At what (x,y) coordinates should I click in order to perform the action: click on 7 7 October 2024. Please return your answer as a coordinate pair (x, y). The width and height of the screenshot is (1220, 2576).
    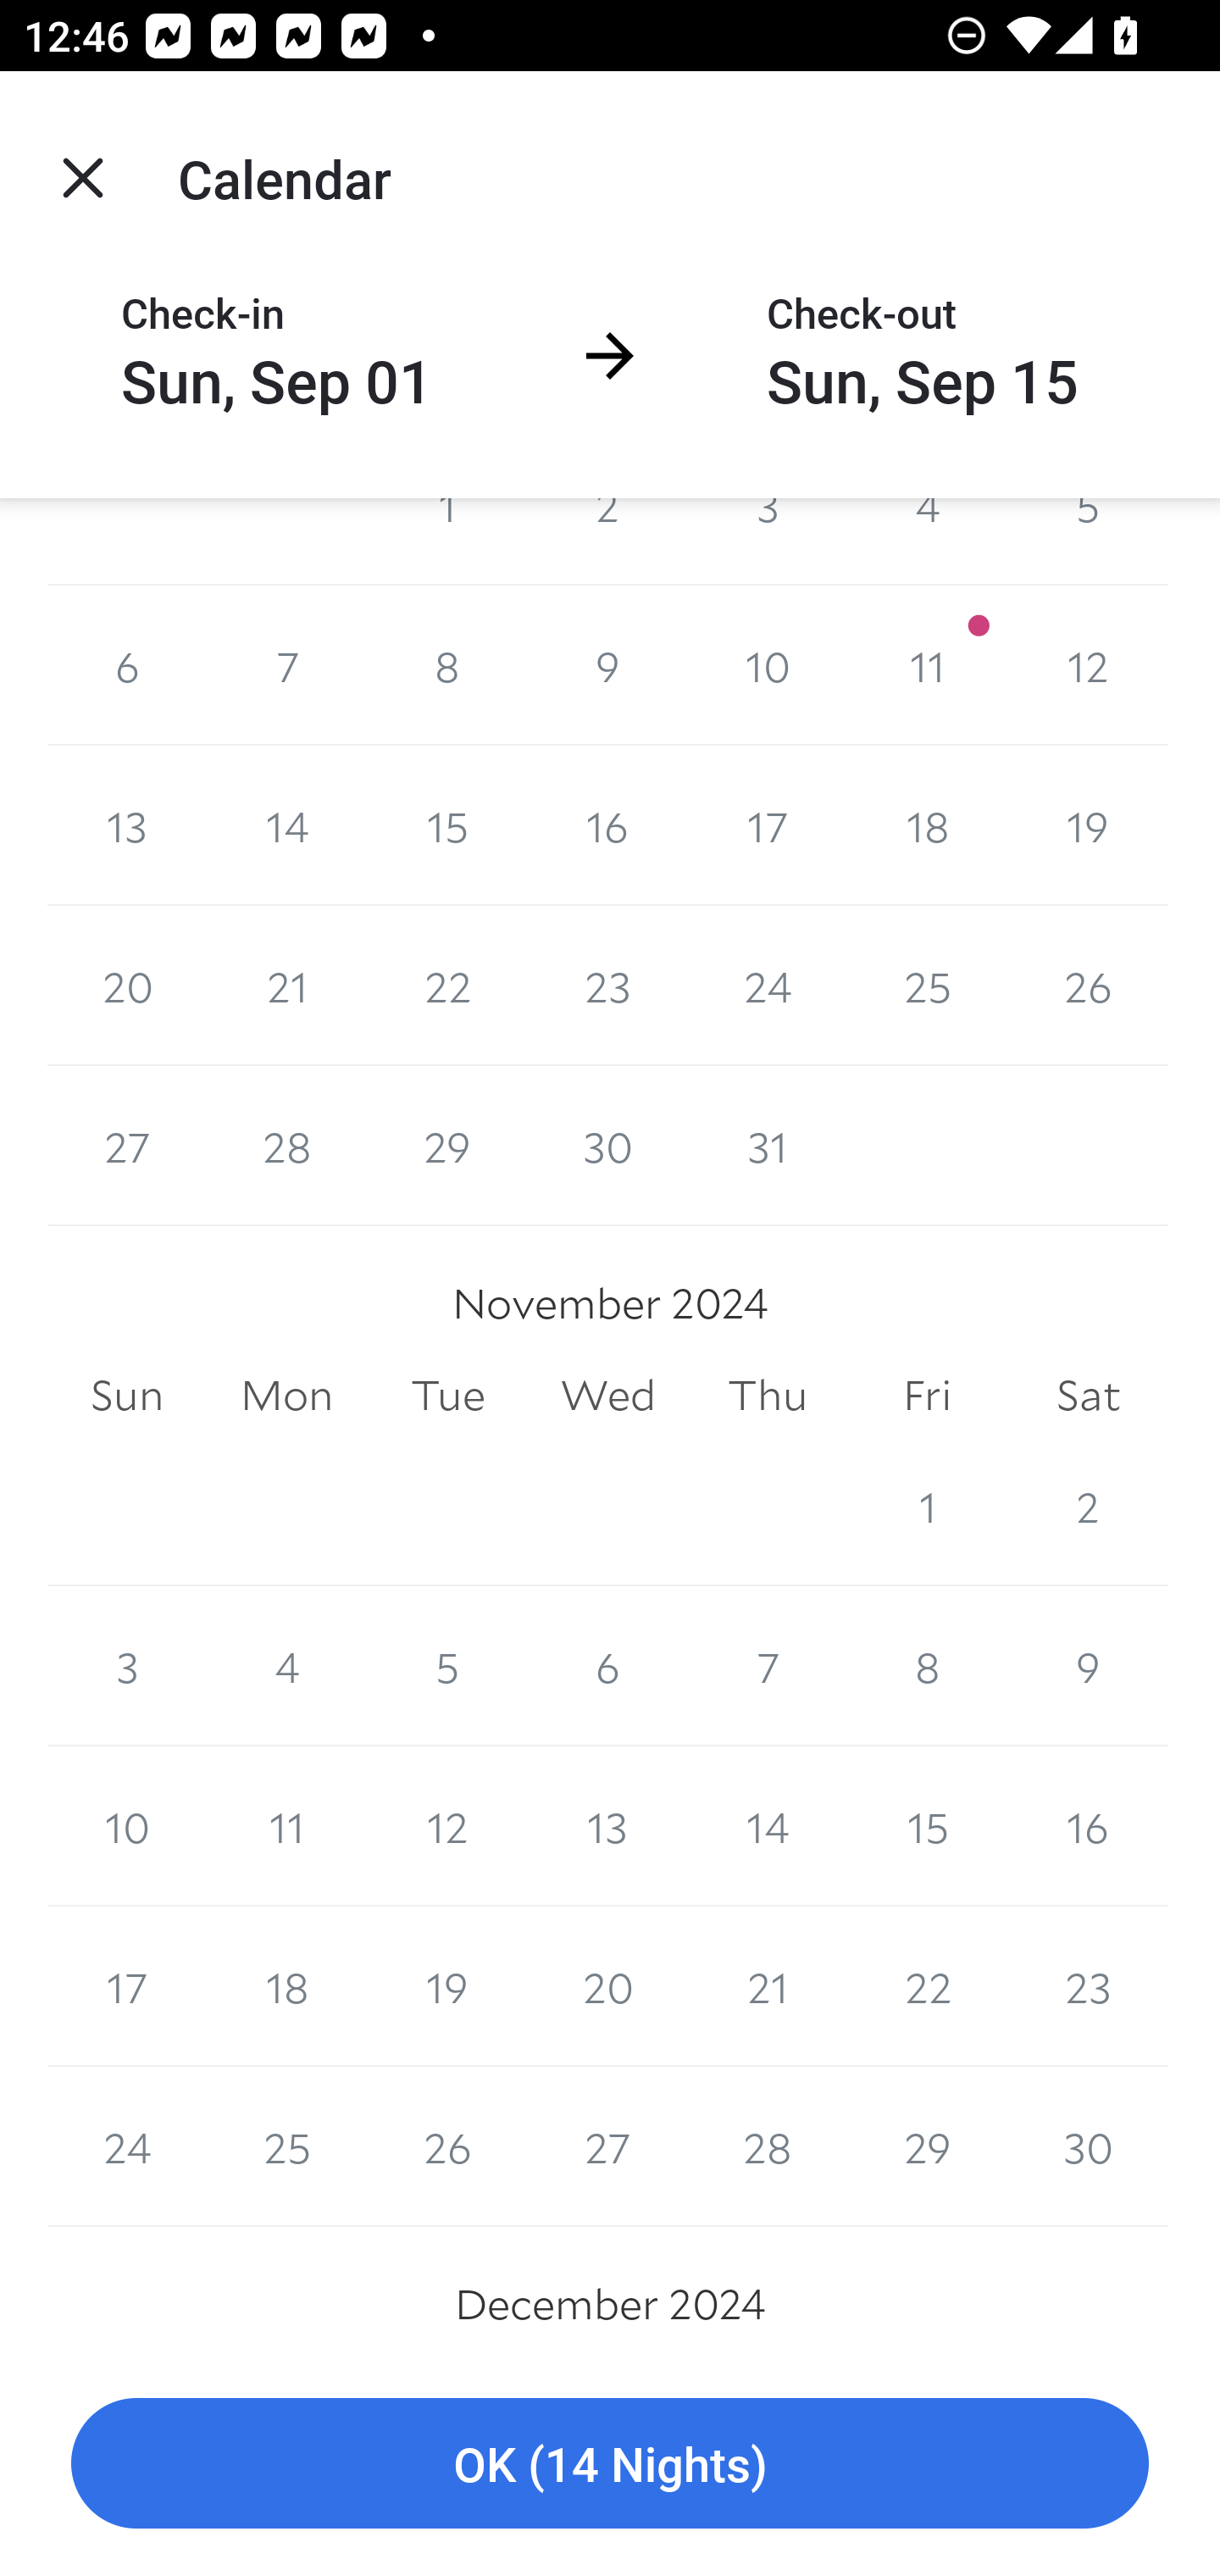
    Looking at the image, I should click on (286, 664).